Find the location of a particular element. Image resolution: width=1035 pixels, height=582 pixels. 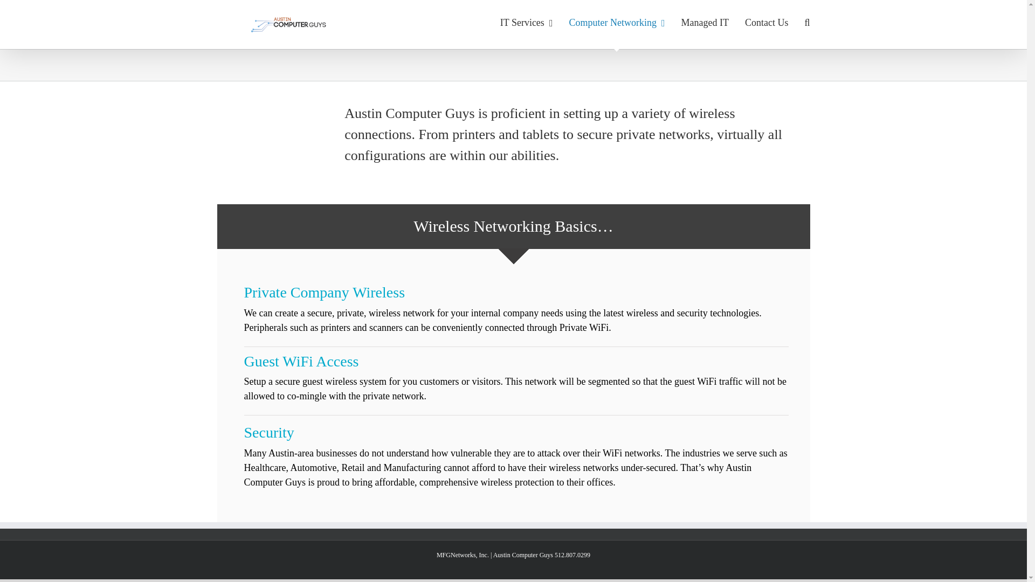

Contact Us is located at coordinates (767, 23).